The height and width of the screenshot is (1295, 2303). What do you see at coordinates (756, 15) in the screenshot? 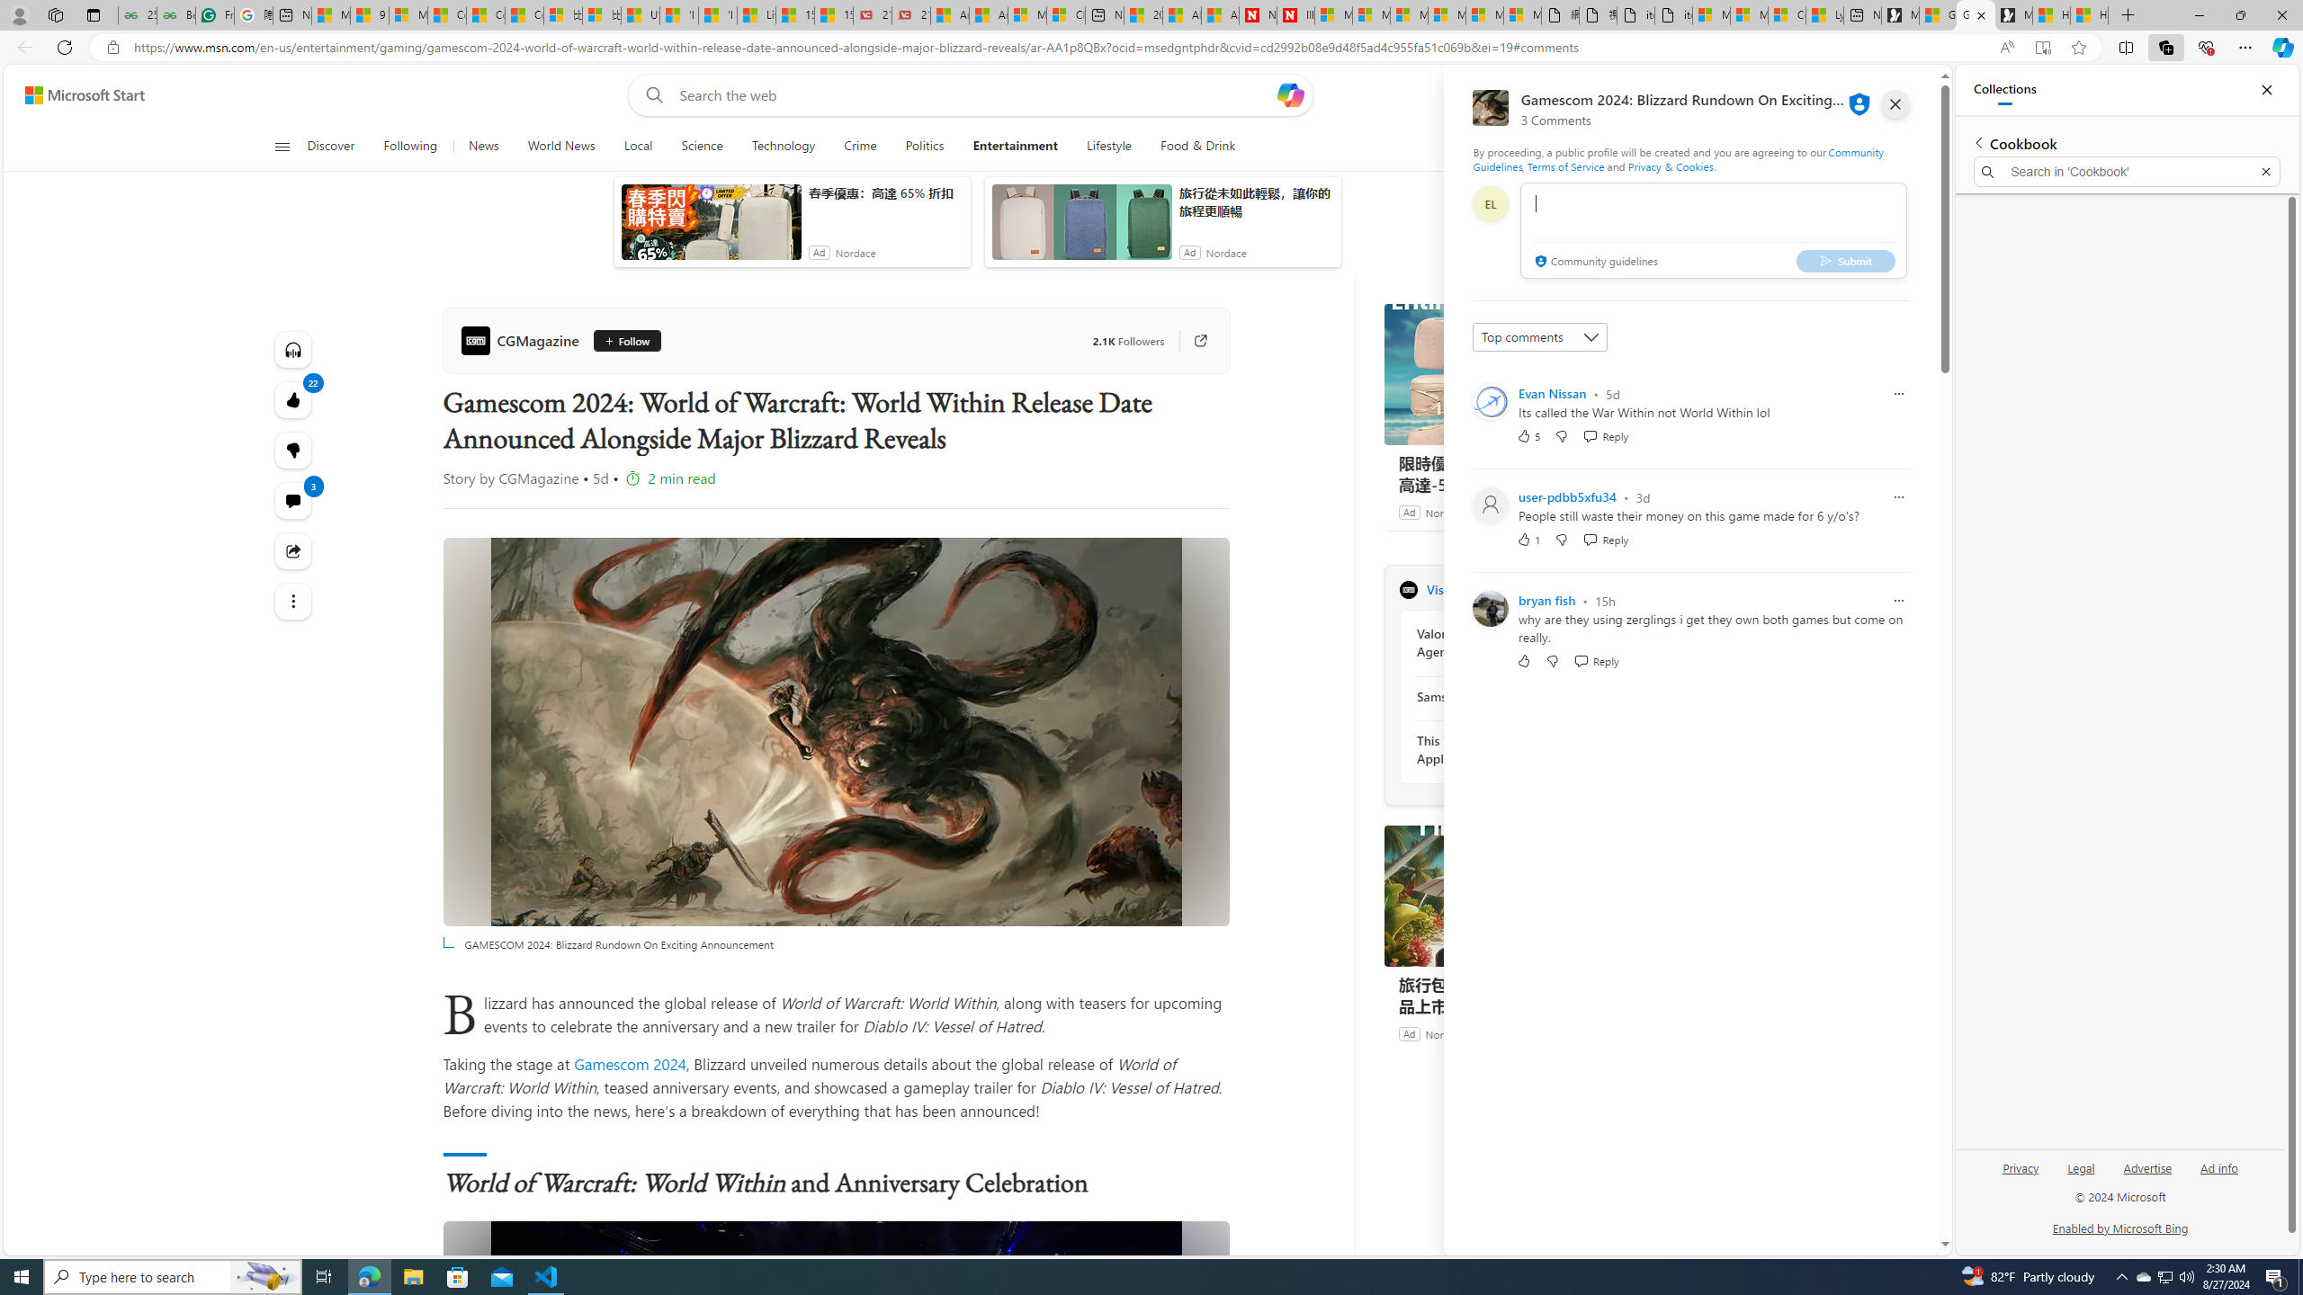
I see `Lifestyle - MSN` at bounding box center [756, 15].